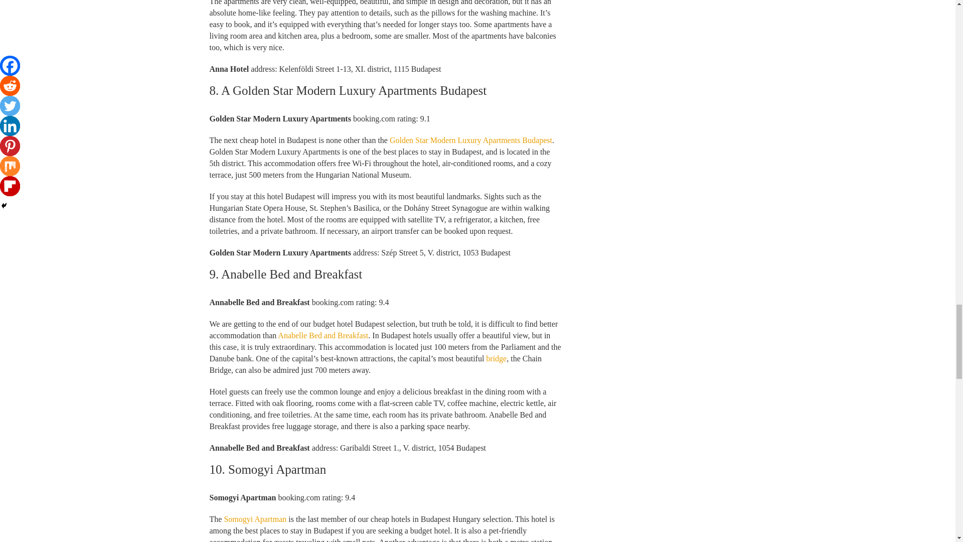 Image resolution: width=963 pixels, height=542 pixels. What do you see at coordinates (255, 519) in the screenshot?
I see `Somogyi Apartman` at bounding box center [255, 519].